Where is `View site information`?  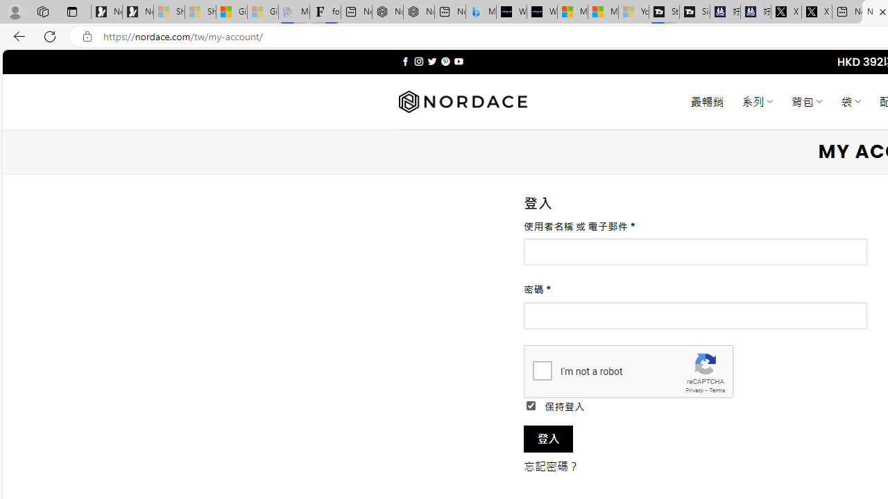
View site information is located at coordinates (87, 37).